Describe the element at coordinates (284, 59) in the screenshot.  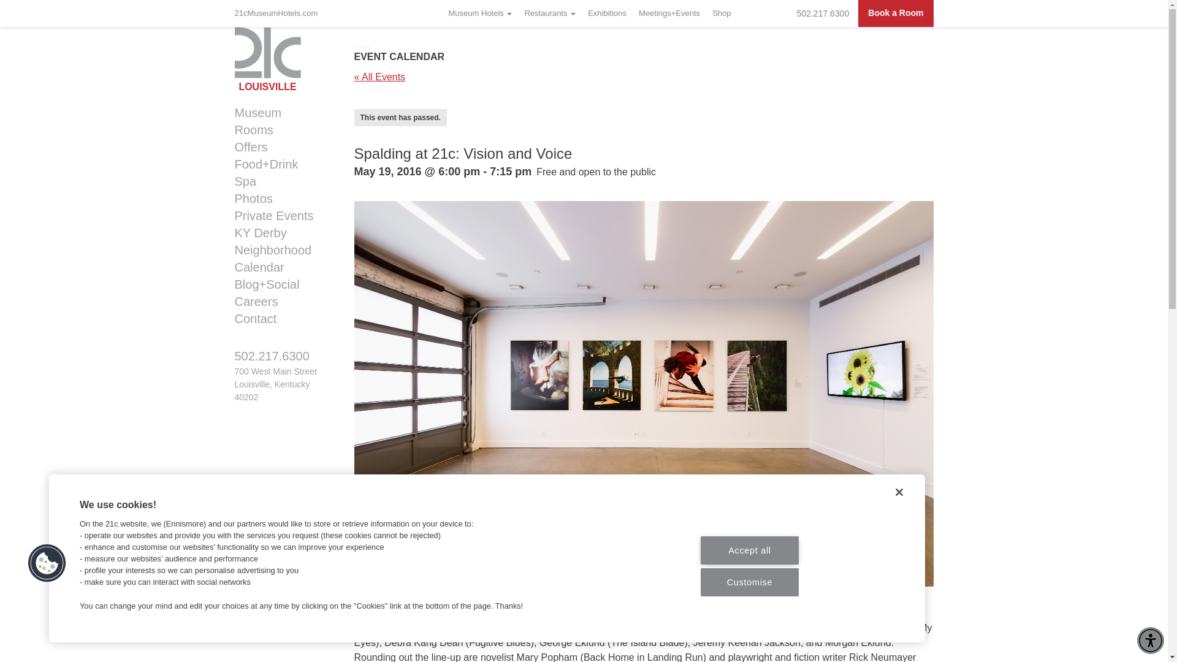
I see `LOUISVILLE` at that location.